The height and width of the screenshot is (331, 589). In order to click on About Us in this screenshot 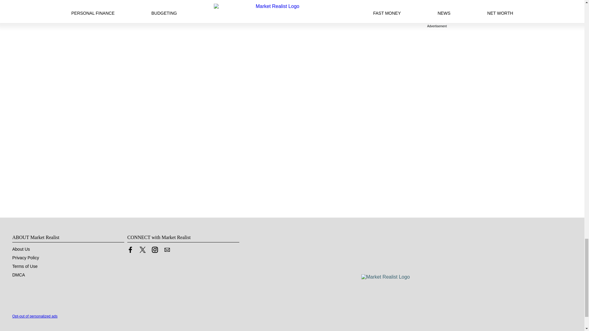, I will do `click(21, 249)`.